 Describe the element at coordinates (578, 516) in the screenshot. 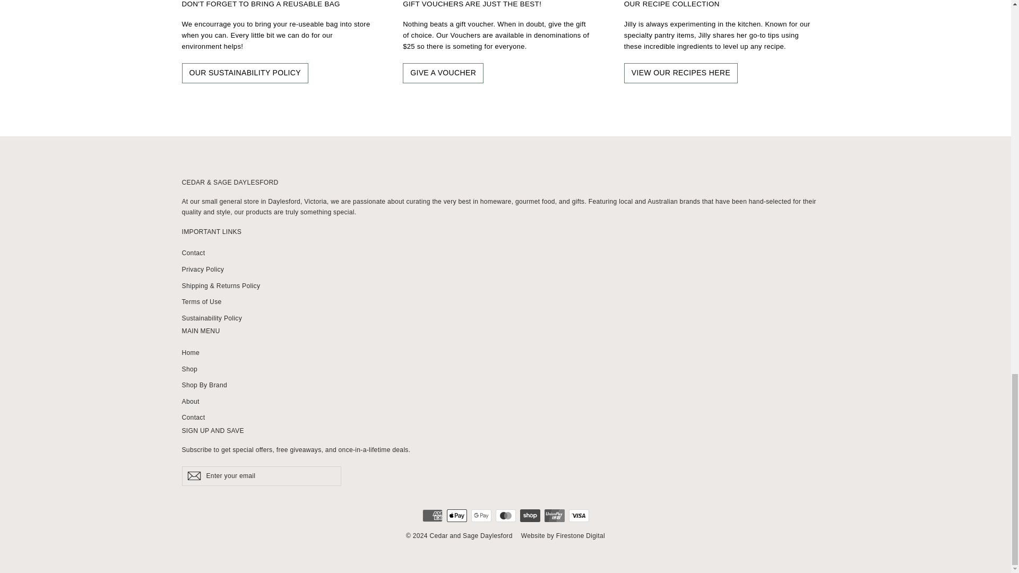

I see `Visa` at that location.